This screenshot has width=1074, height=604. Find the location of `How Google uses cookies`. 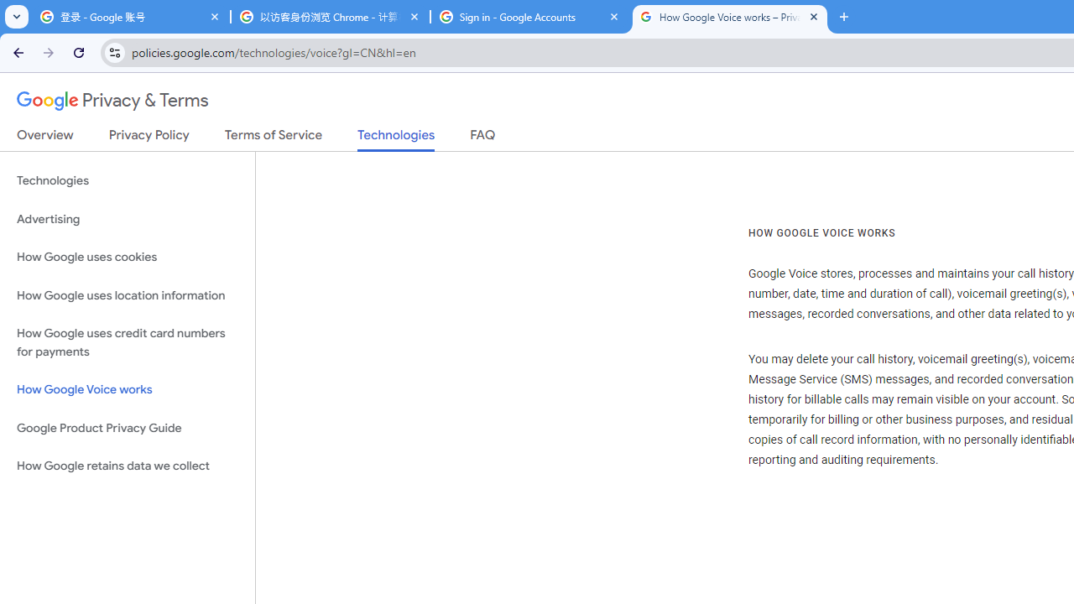

How Google uses cookies is located at coordinates (128, 257).